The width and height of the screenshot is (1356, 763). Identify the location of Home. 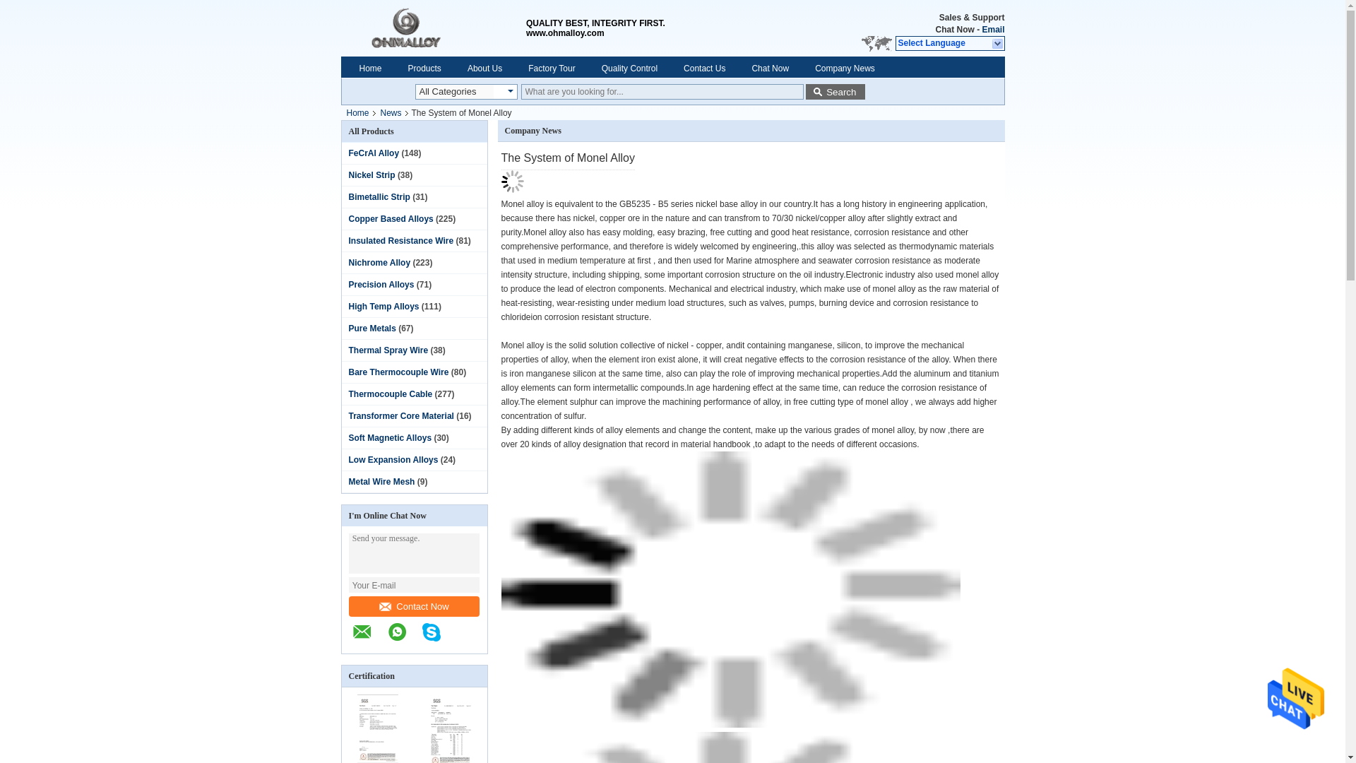
(357, 113).